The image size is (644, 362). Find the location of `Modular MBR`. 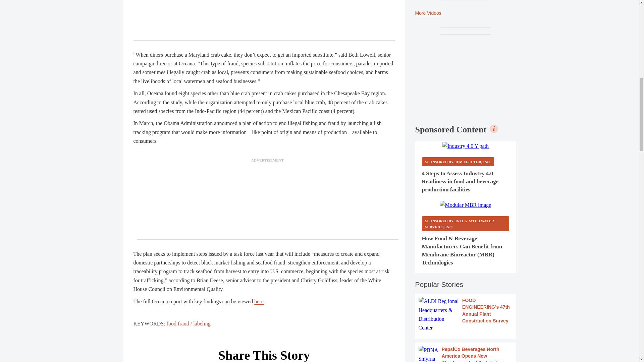

Modular MBR is located at coordinates (466, 205).